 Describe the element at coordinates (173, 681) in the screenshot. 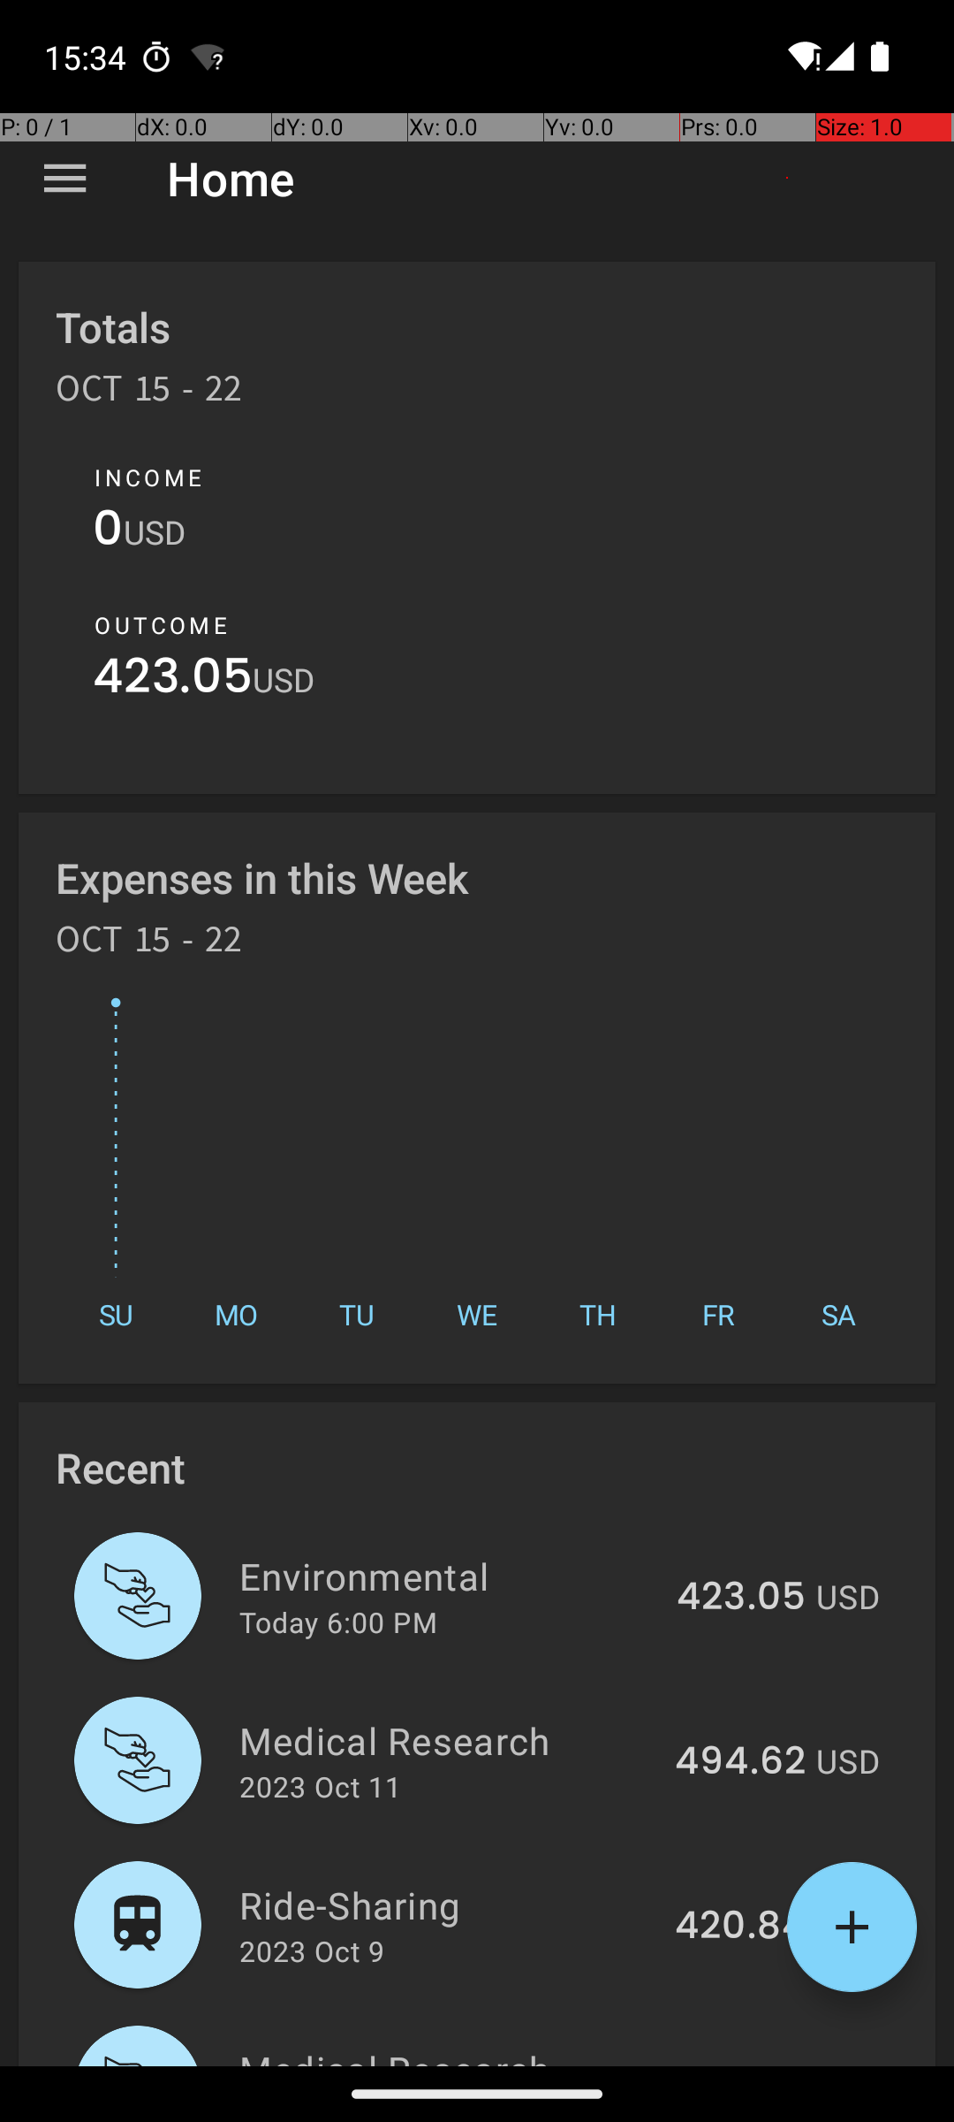

I see `423.05` at that location.